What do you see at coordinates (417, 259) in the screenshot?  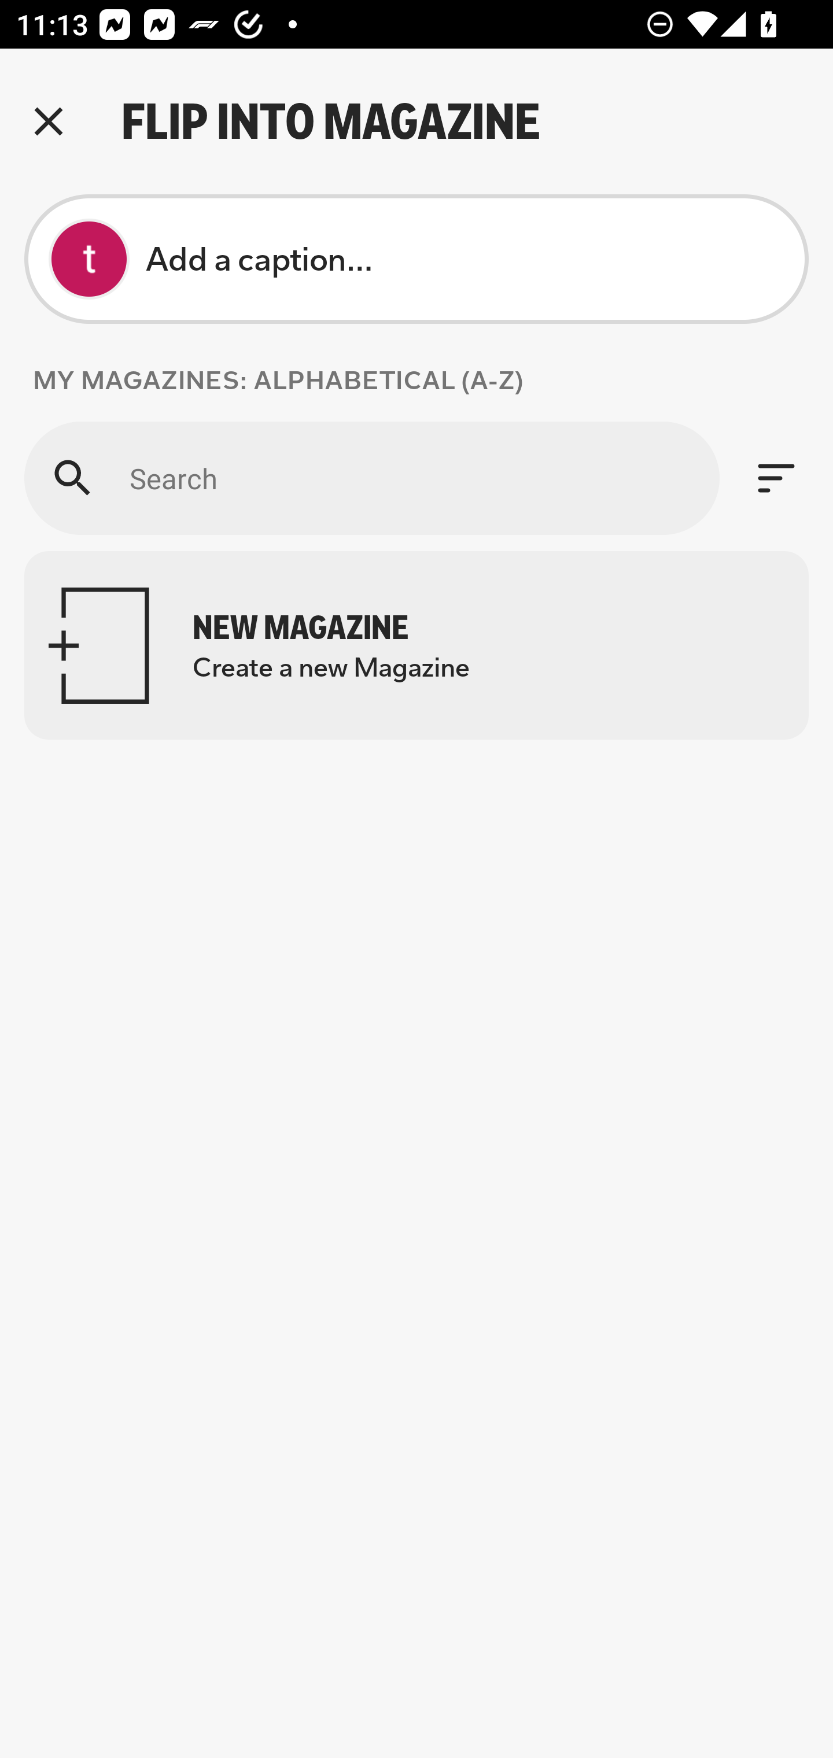 I see `test appium Add a caption…` at bounding box center [417, 259].